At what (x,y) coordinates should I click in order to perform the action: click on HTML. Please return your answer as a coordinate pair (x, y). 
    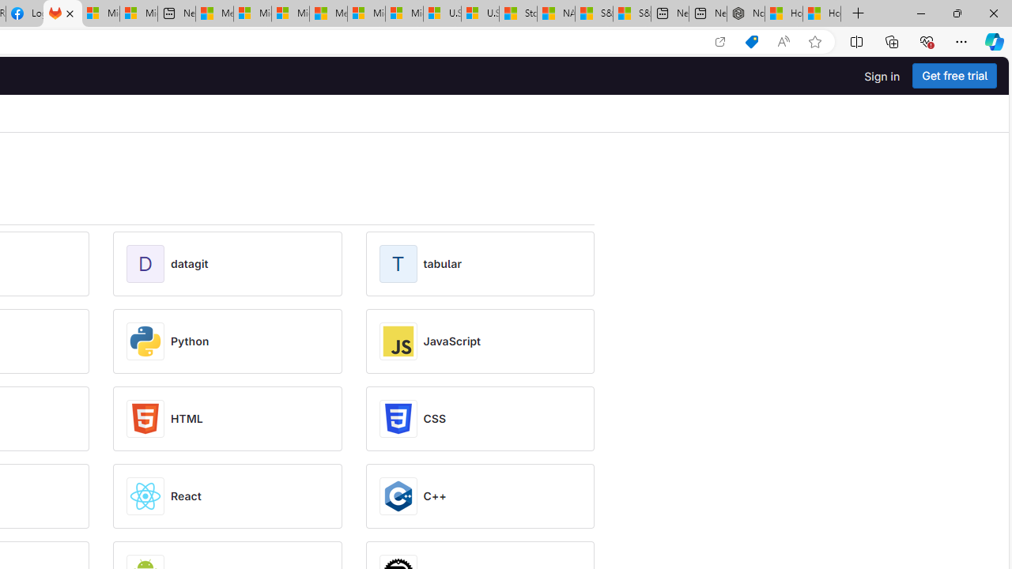
    Looking at the image, I should click on (187, 419).